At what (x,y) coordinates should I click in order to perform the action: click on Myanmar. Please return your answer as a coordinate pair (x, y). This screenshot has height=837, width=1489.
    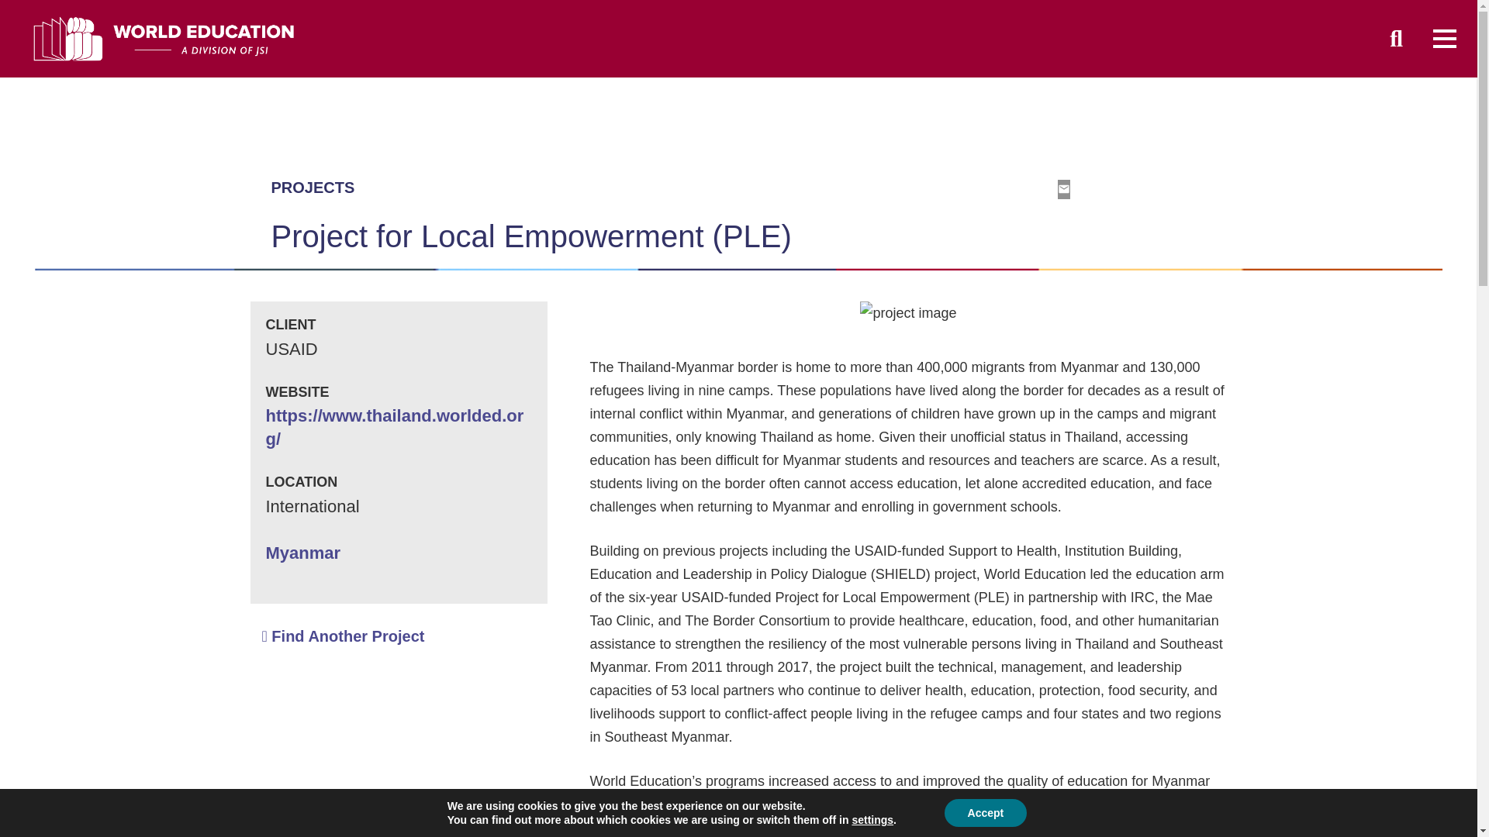
    Looking at the image, I should click on (302, 552).